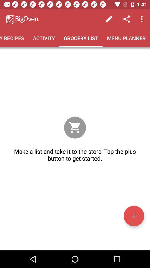 Image resolution: width=150 pixels, height=268 pixels. I want to click on start a list, so click(134, 216).